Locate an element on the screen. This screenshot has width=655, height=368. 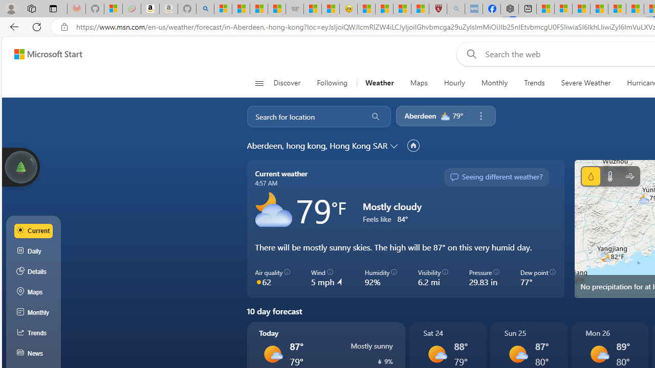
Hourly is located at coordinates (454, 83).